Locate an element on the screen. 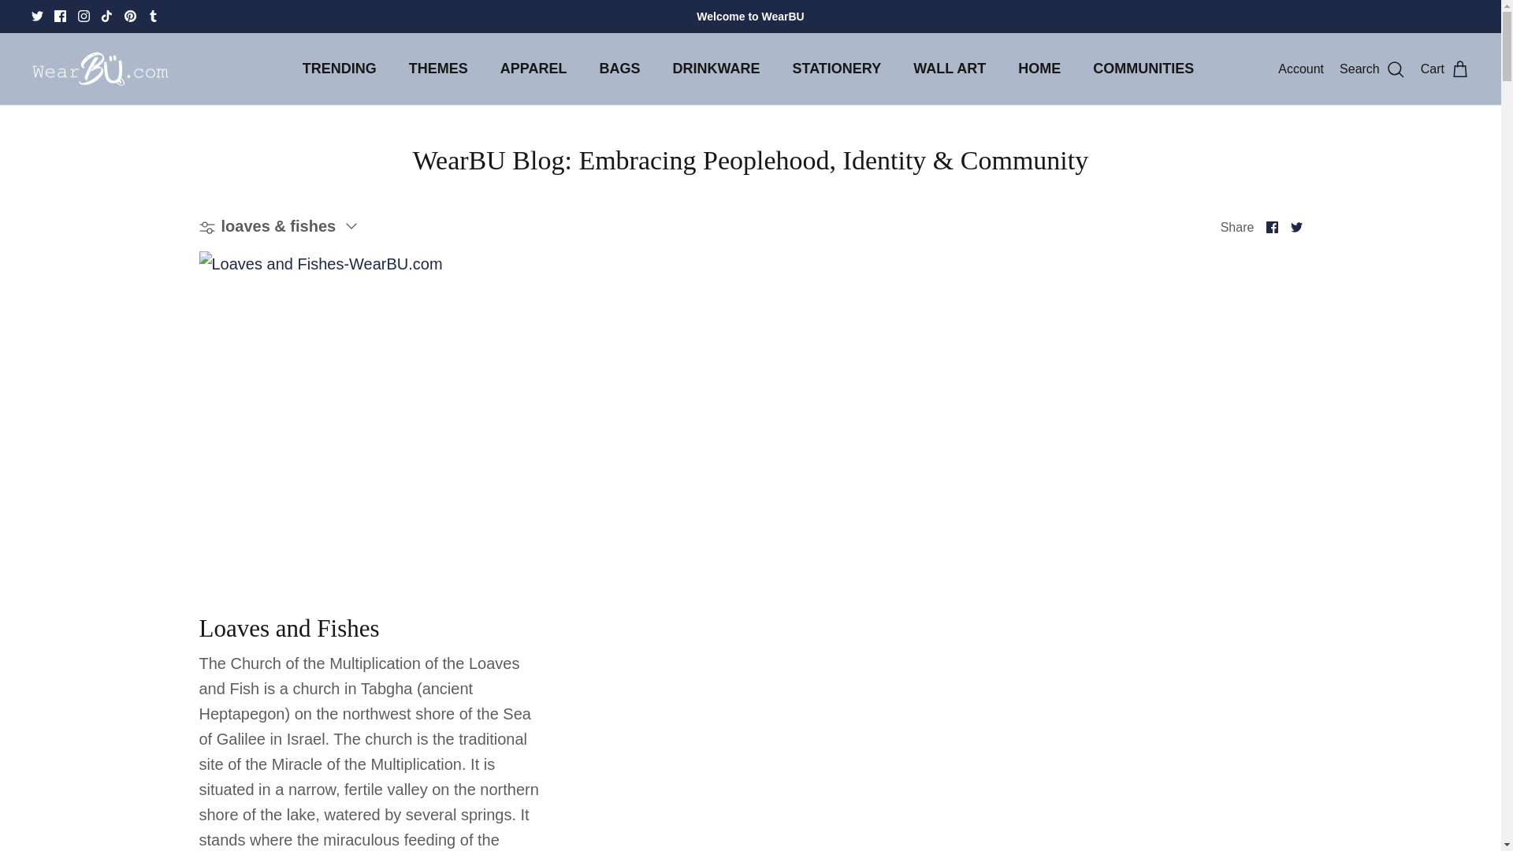  HOME is located at coordinates (1039, 69).